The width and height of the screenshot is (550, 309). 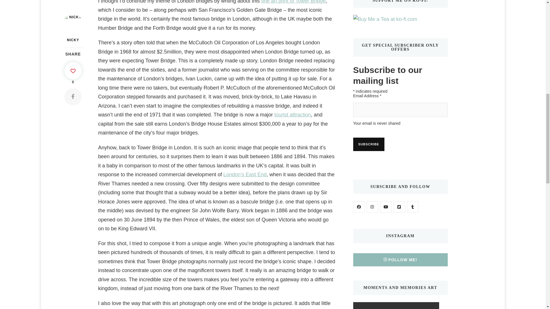 I want to click on tourist attraction, so click(x=293, y=114).